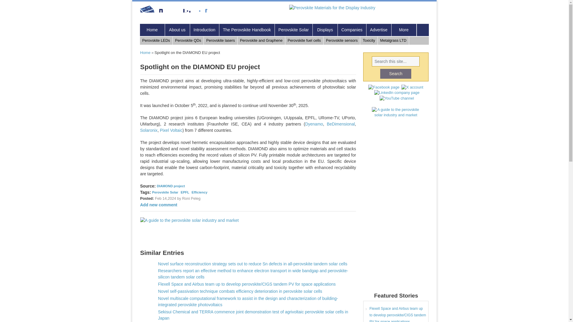 This screenshot has width=573, height=322. Describe the element at coordinates (396, 61) in the screenshot. I see `Enter the terms you wish to search for.` at that location.